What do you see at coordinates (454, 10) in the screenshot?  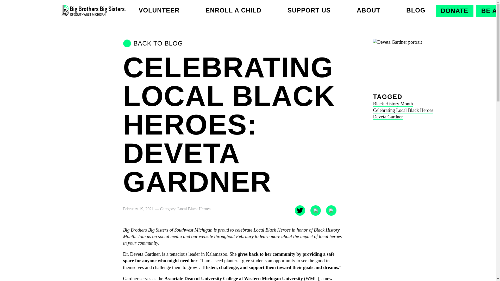 I see `DONATE` at bounding box center [454, 10].